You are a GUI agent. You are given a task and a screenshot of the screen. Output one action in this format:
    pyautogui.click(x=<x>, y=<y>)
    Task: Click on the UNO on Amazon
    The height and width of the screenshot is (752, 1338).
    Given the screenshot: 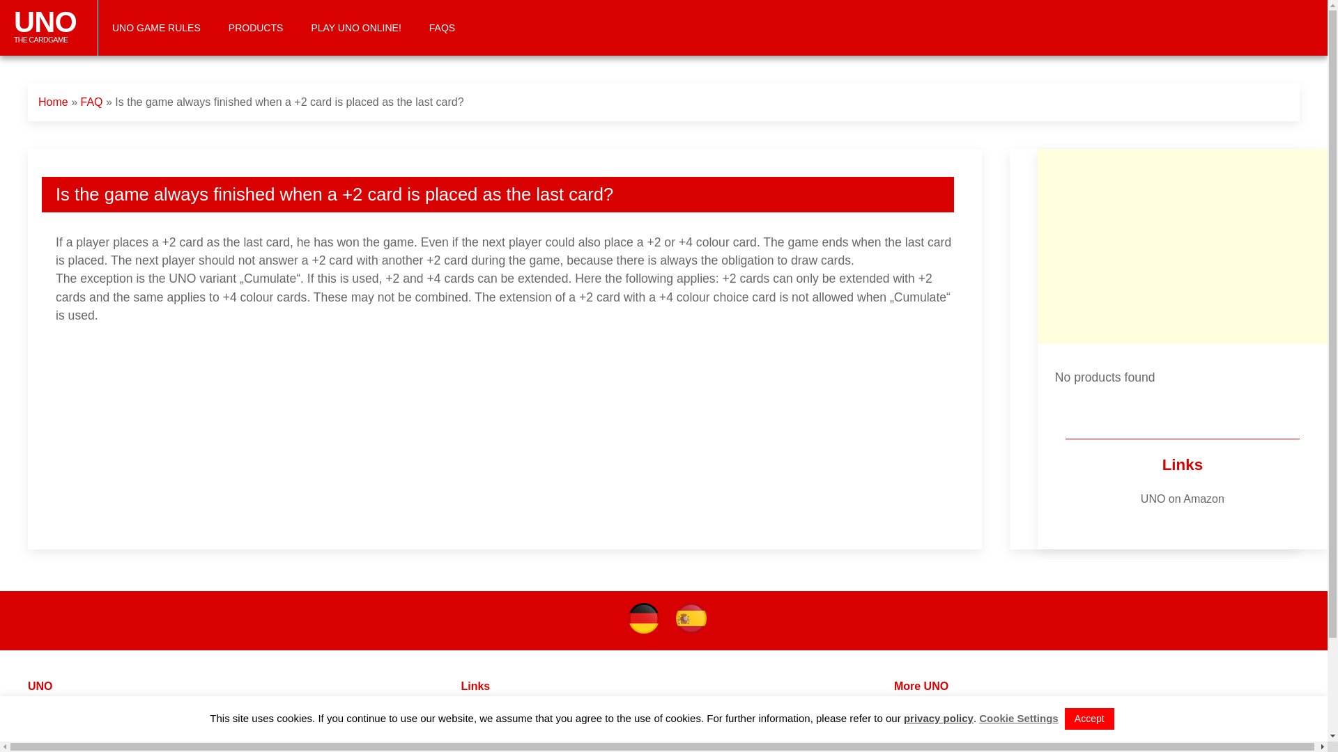 What is the action you would take?
    pyautogui.click(x=50, y=726)
    